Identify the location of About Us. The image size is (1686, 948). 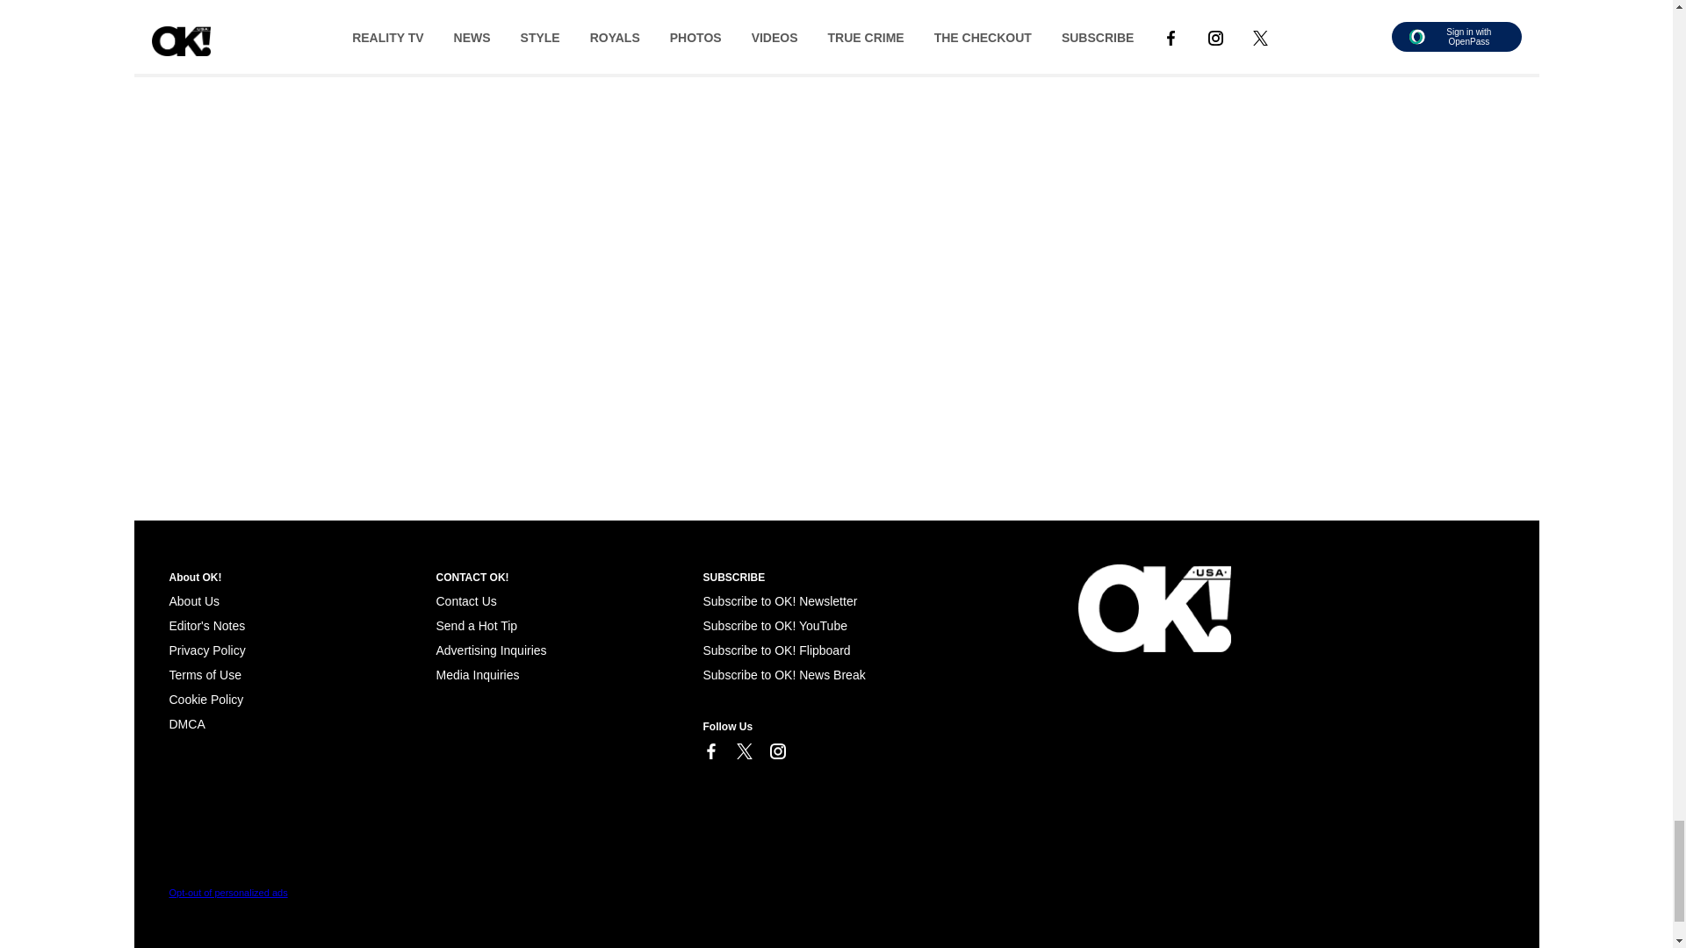
(193, 601).